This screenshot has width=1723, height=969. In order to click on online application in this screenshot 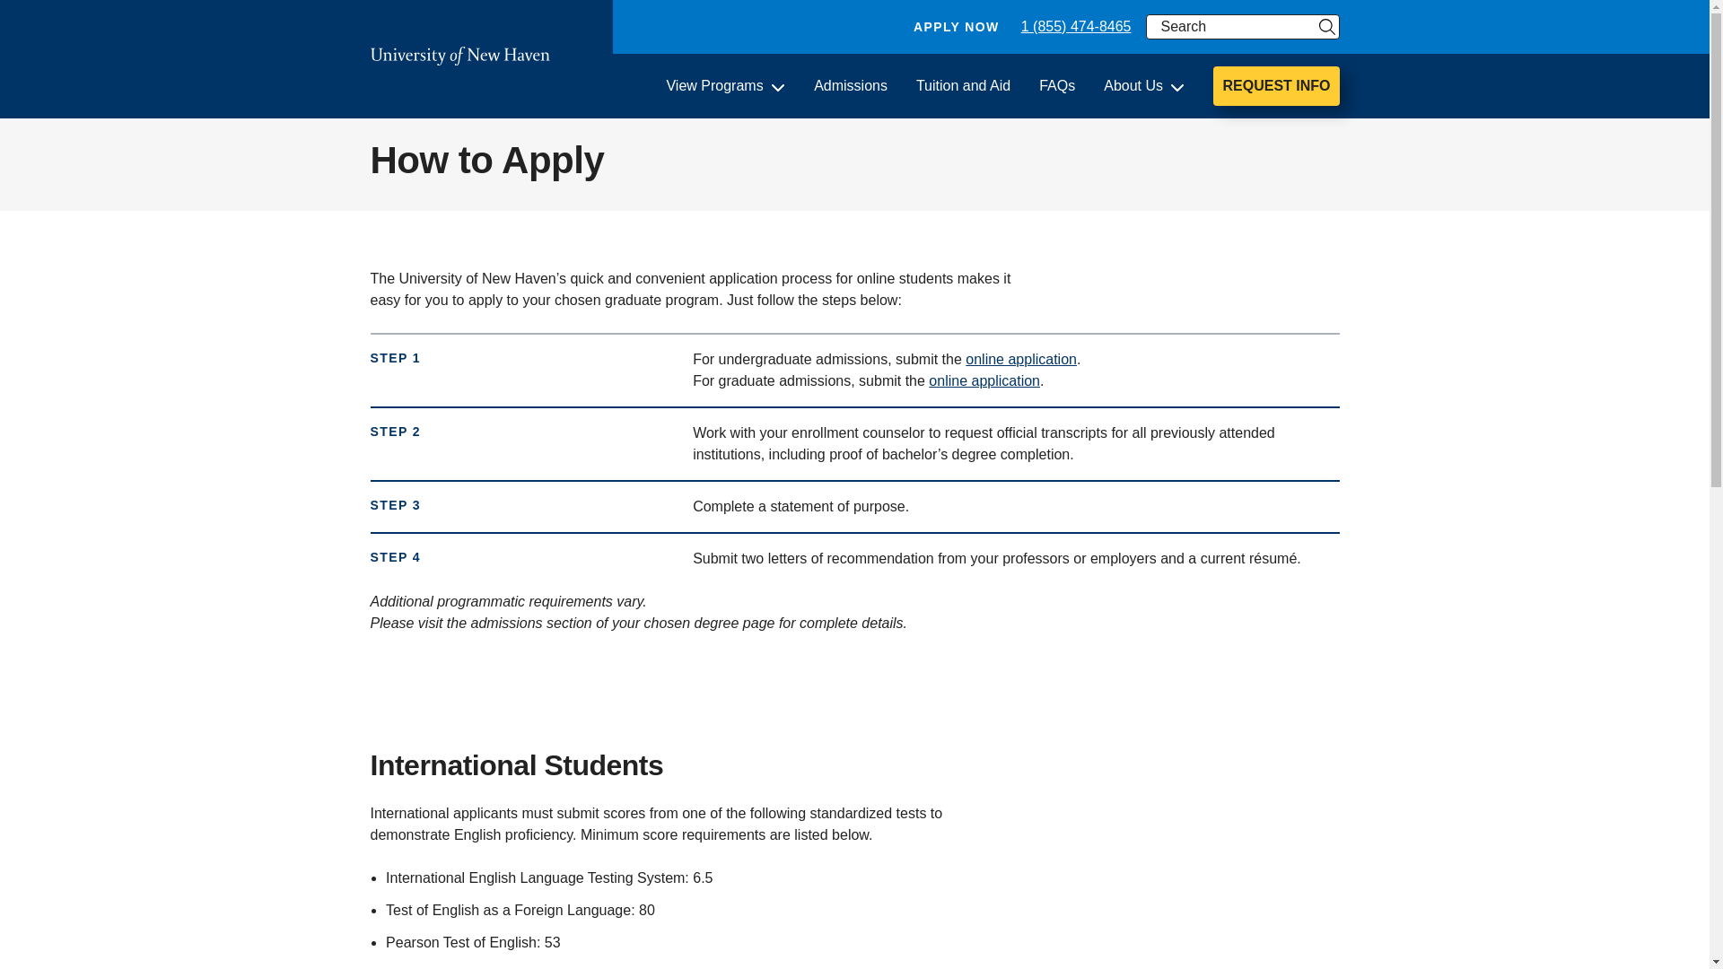, I will do `click(984, 380)`.